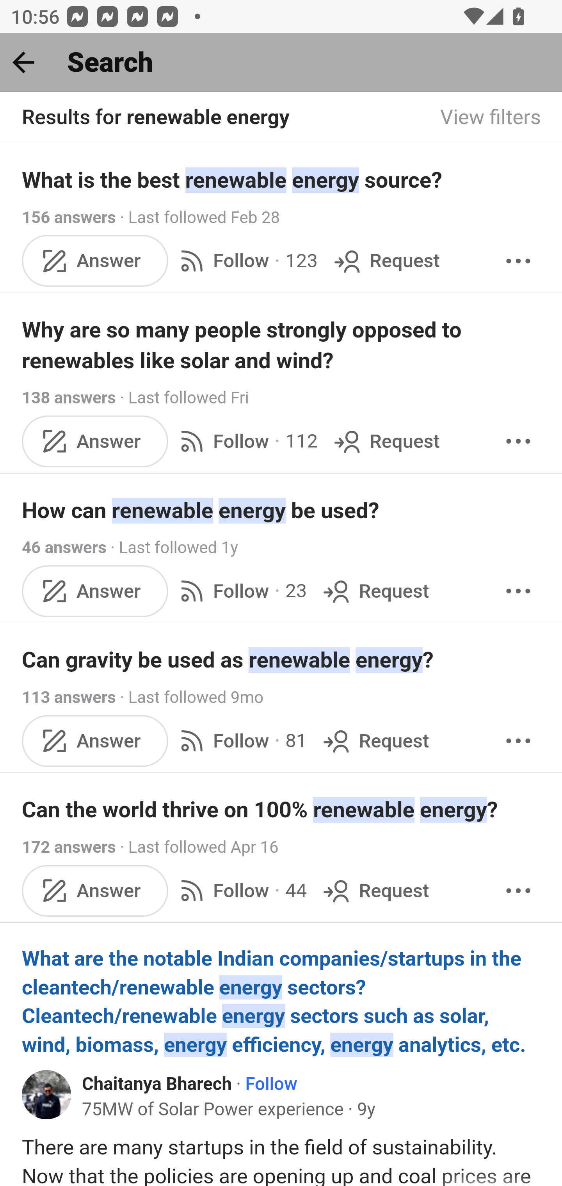  Describe the element at coordinates (157, 1085) in the screenshot. I see `Chaitanya Bharech` at that location.